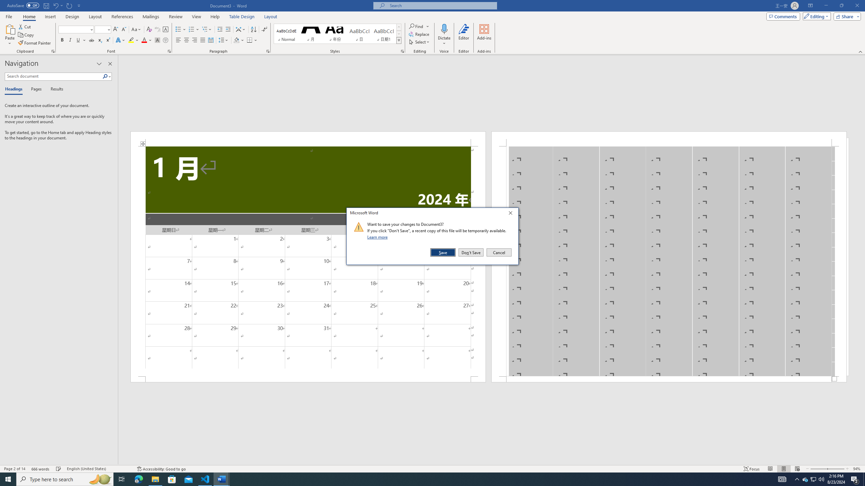  What do you see at coordinates (166, 40) in the screenshot?
I see `Enclose Characters...` at bounding box center [166, 40].